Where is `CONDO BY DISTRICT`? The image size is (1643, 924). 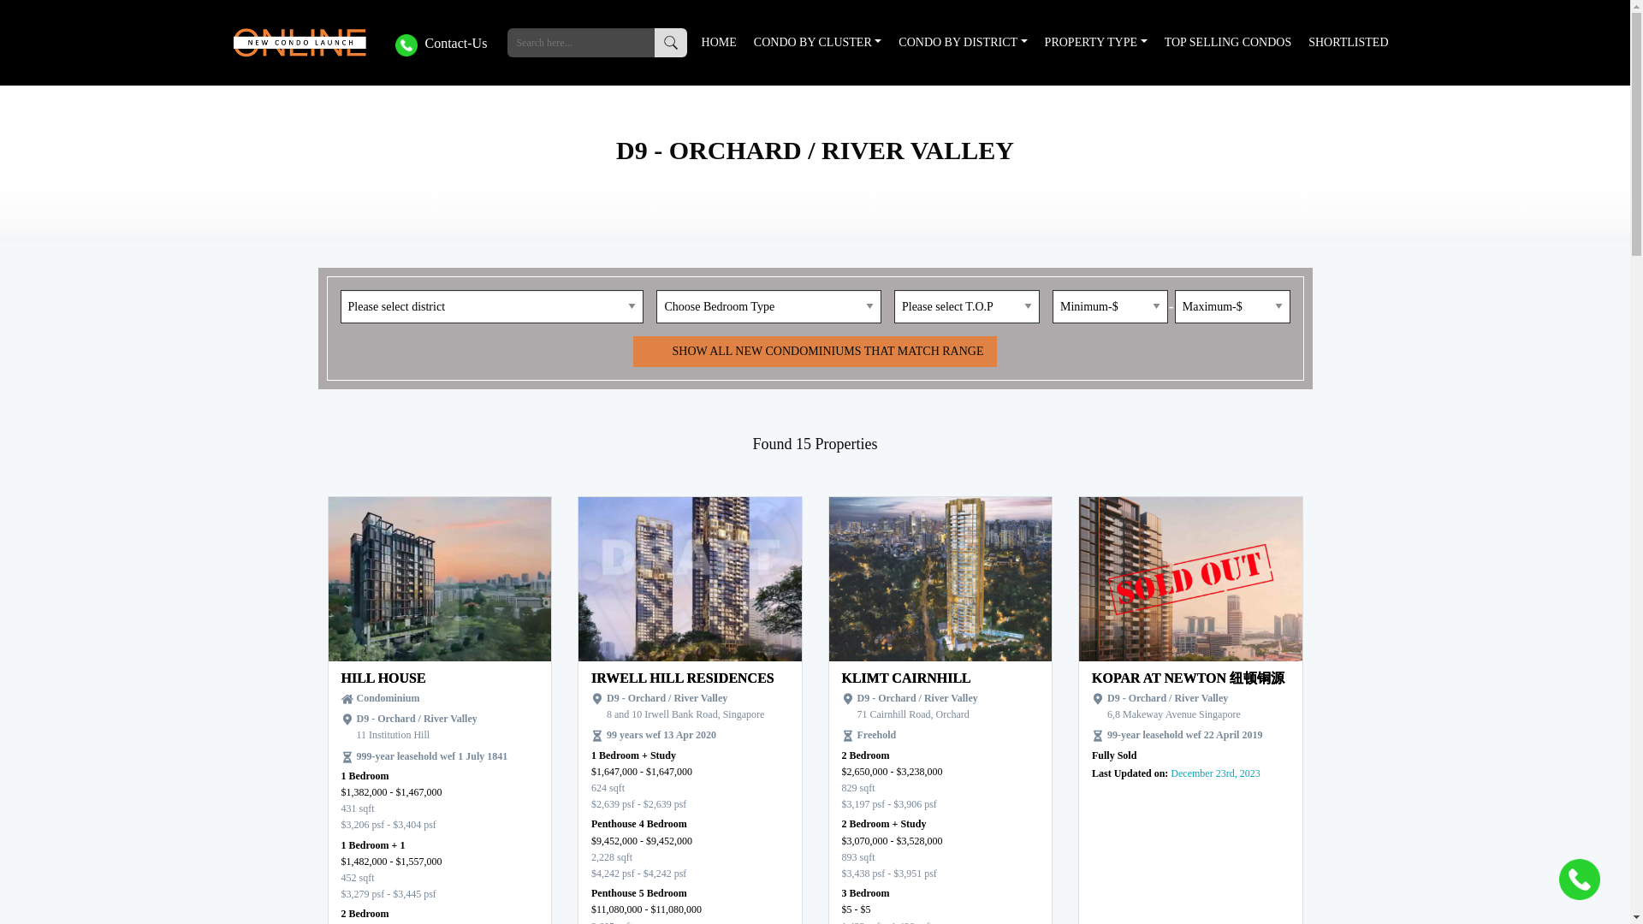
CONDO BY DISTRICT is located at coordinates (962, 43).